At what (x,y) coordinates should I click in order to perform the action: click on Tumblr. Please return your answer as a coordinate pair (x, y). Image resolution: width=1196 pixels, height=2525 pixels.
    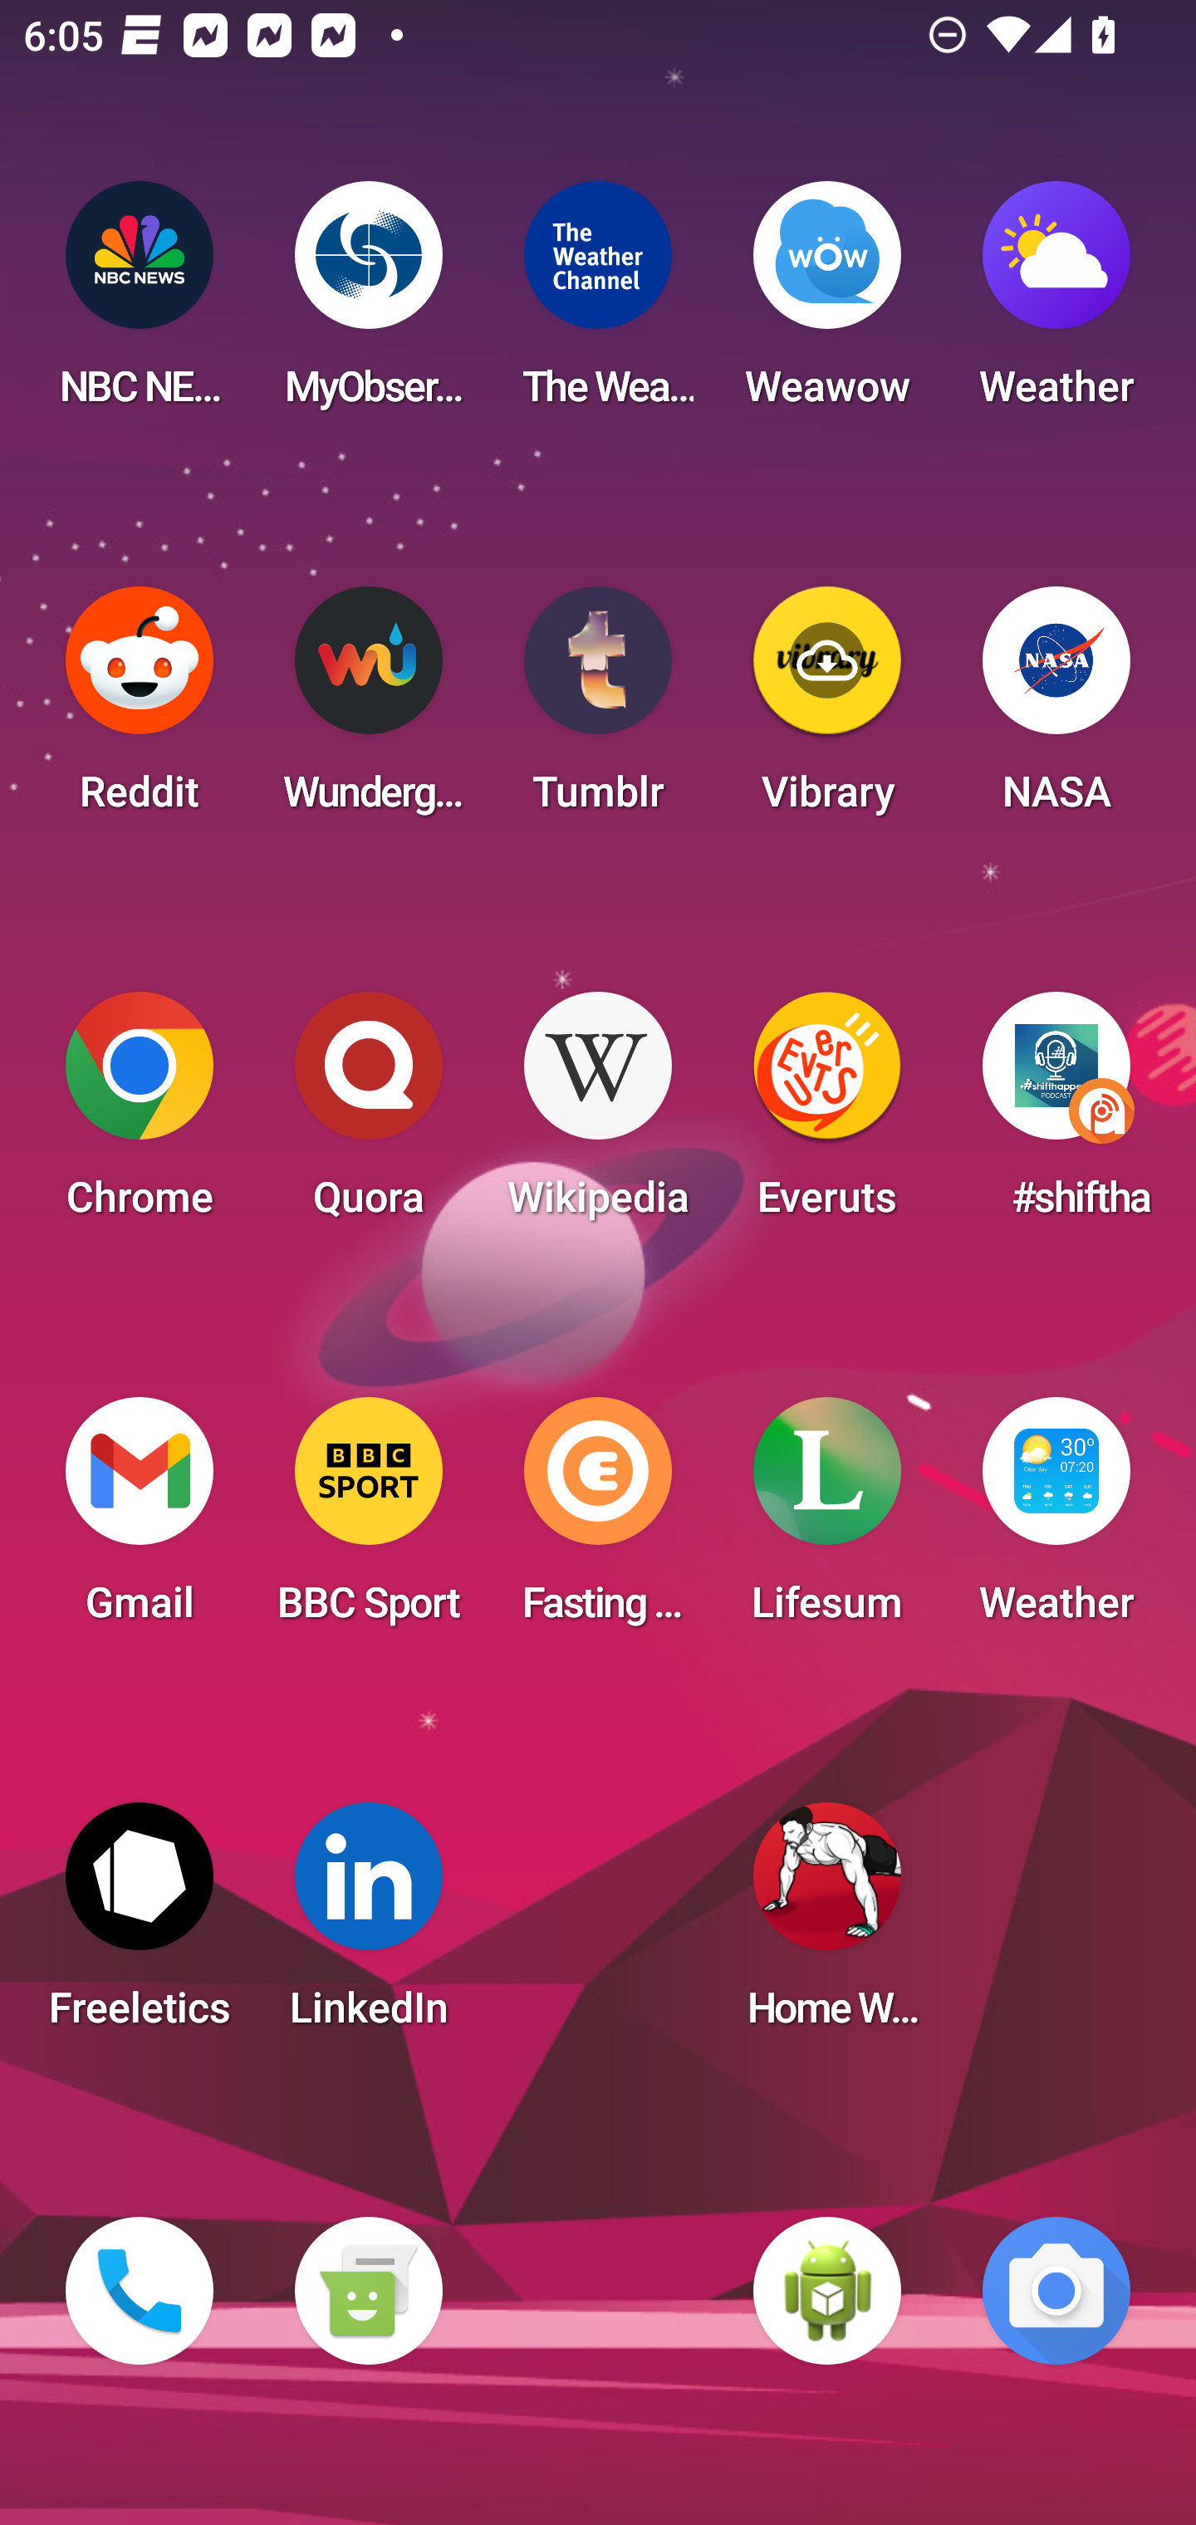
    Looking at the image, I should click on (598, 709).